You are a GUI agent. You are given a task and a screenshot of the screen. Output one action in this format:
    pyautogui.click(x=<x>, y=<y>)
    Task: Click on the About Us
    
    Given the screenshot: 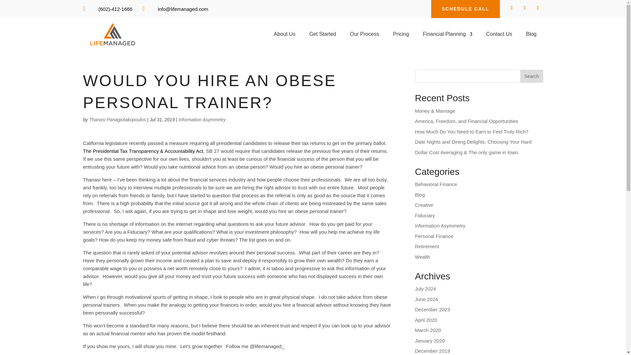 What is the action you would take?
    pyautogui.click(x=285, y=35)
    